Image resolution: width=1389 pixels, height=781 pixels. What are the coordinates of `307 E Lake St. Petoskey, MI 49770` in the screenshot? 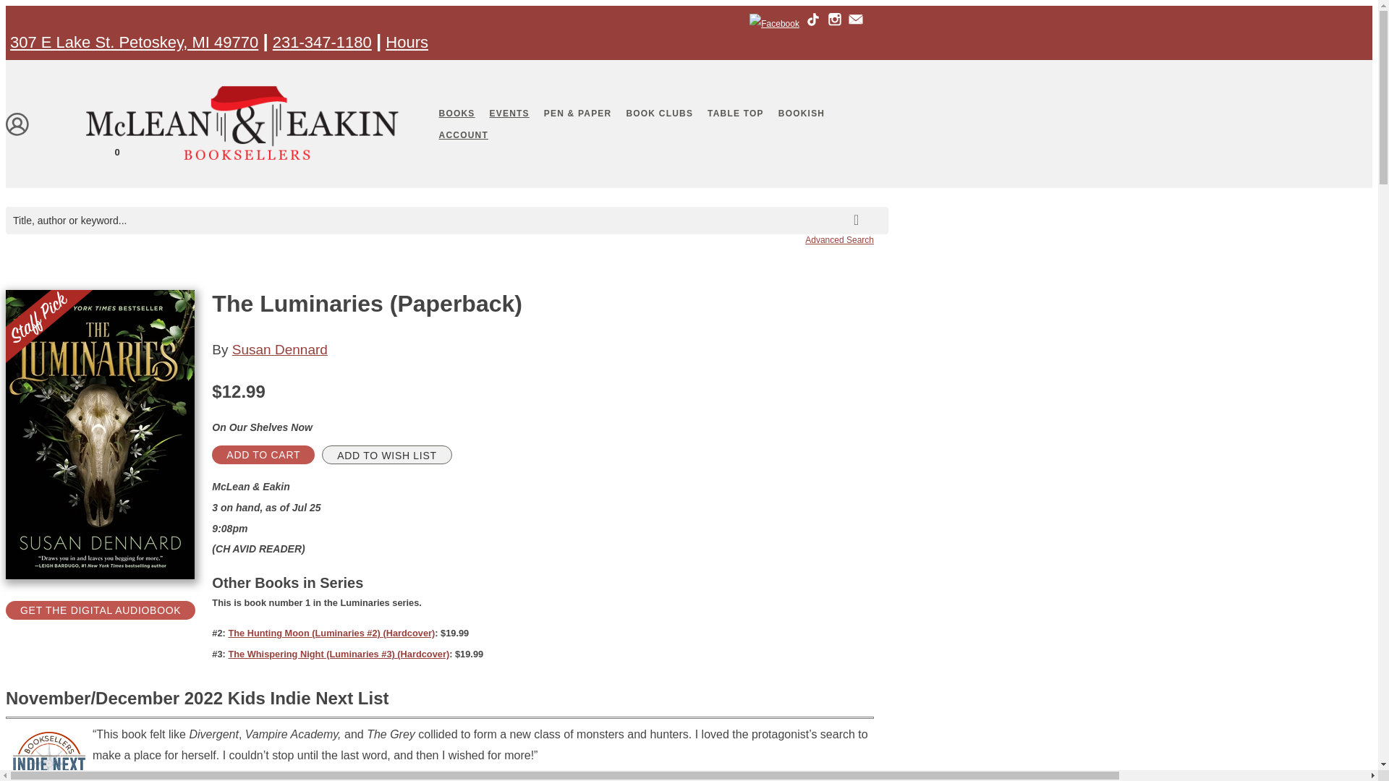 It's located at (134, 42).